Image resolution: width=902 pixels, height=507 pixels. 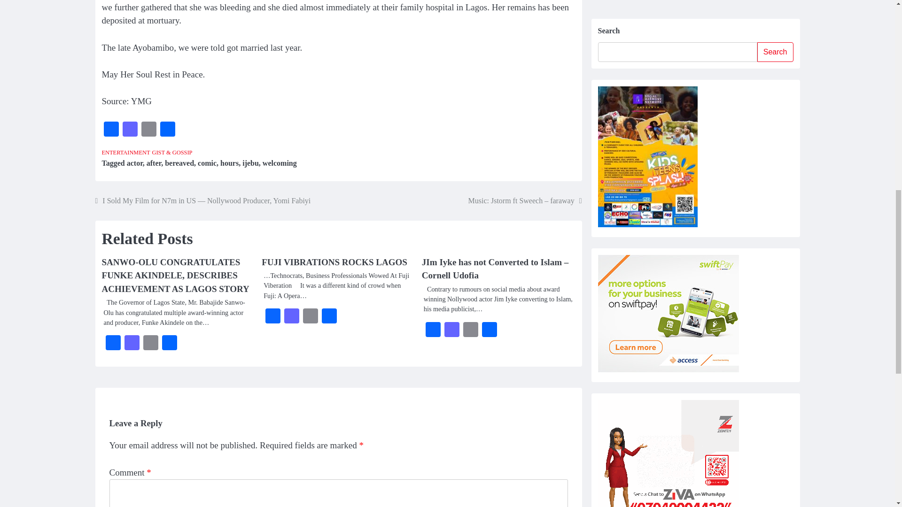 I want to click on welcoming, so click(x=279, y=163).